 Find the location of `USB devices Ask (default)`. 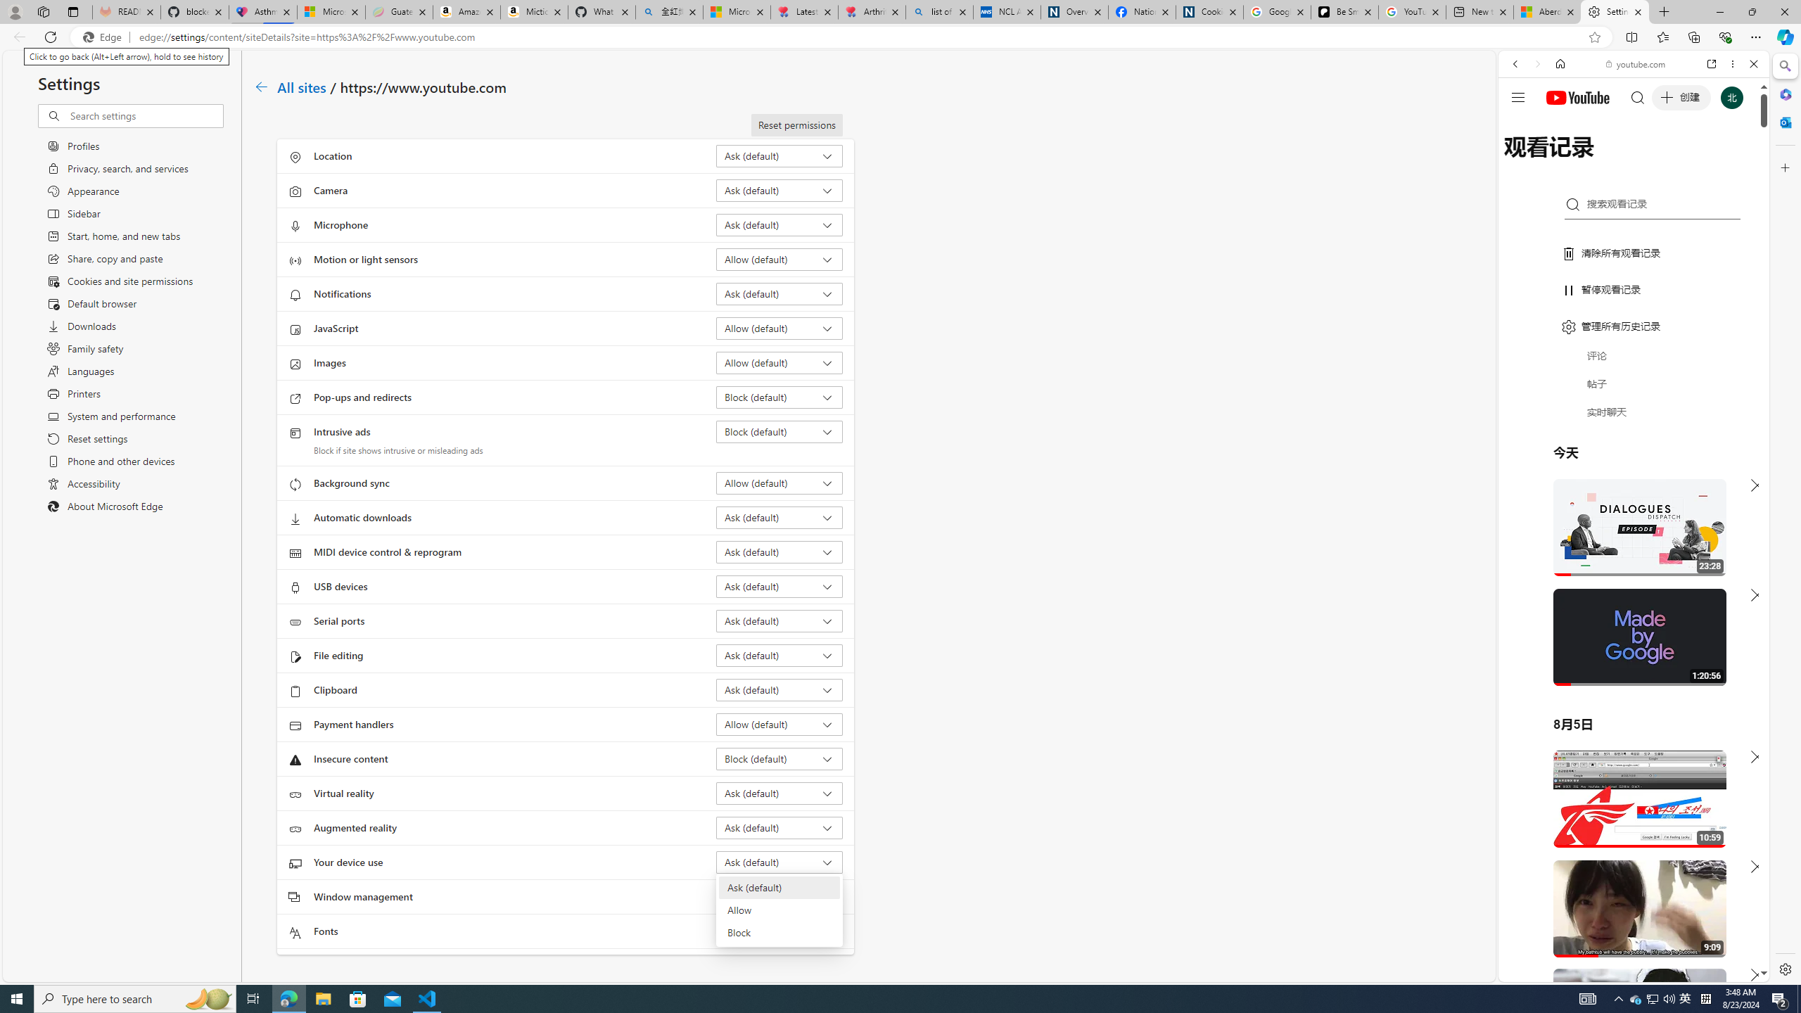

USB devices Ask (default) is located at coordinates (779, 586).